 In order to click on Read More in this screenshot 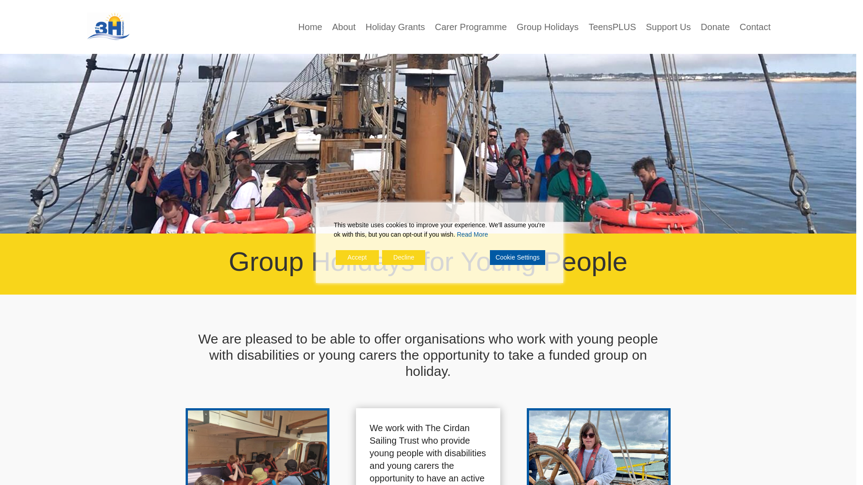, I will do `click(472, 234)`.